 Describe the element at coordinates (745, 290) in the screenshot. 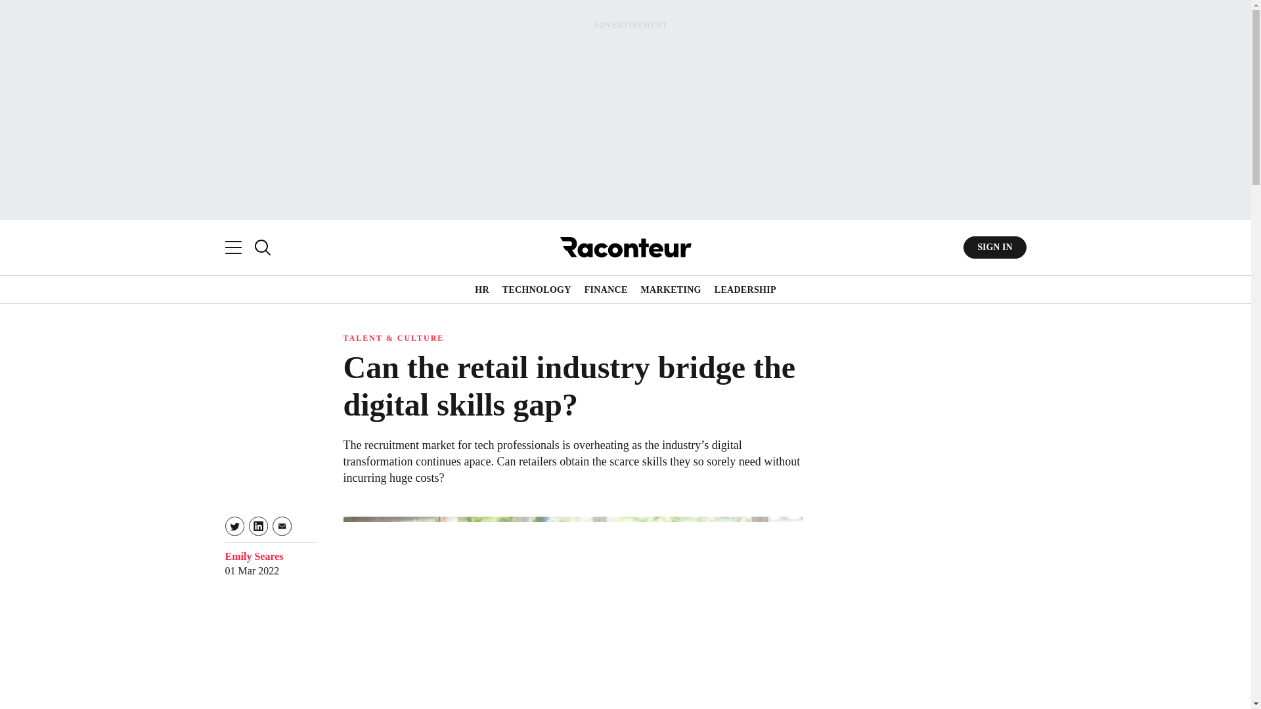

I see `LEADERSHIP` at that location.